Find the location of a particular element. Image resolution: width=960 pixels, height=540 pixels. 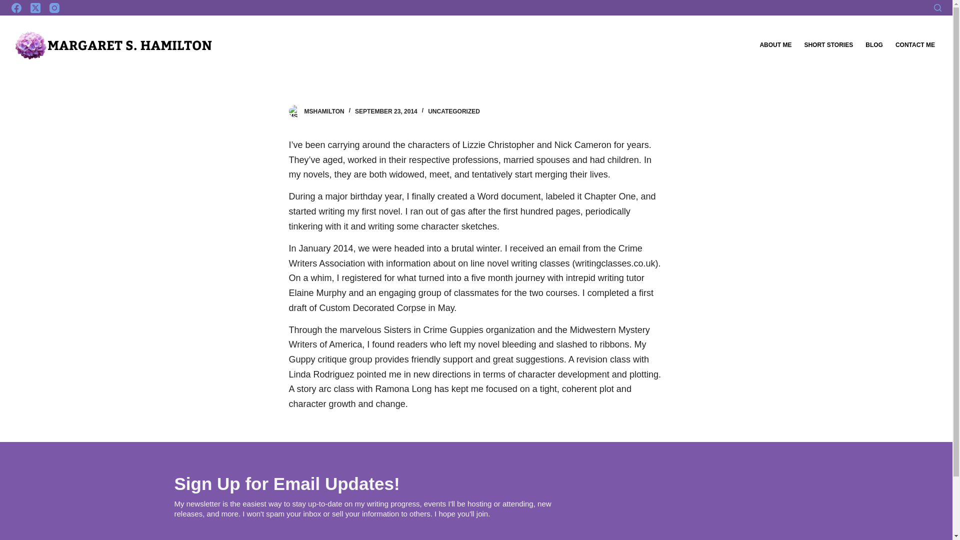

ABOUT ME is located at coordinates (775, 45).